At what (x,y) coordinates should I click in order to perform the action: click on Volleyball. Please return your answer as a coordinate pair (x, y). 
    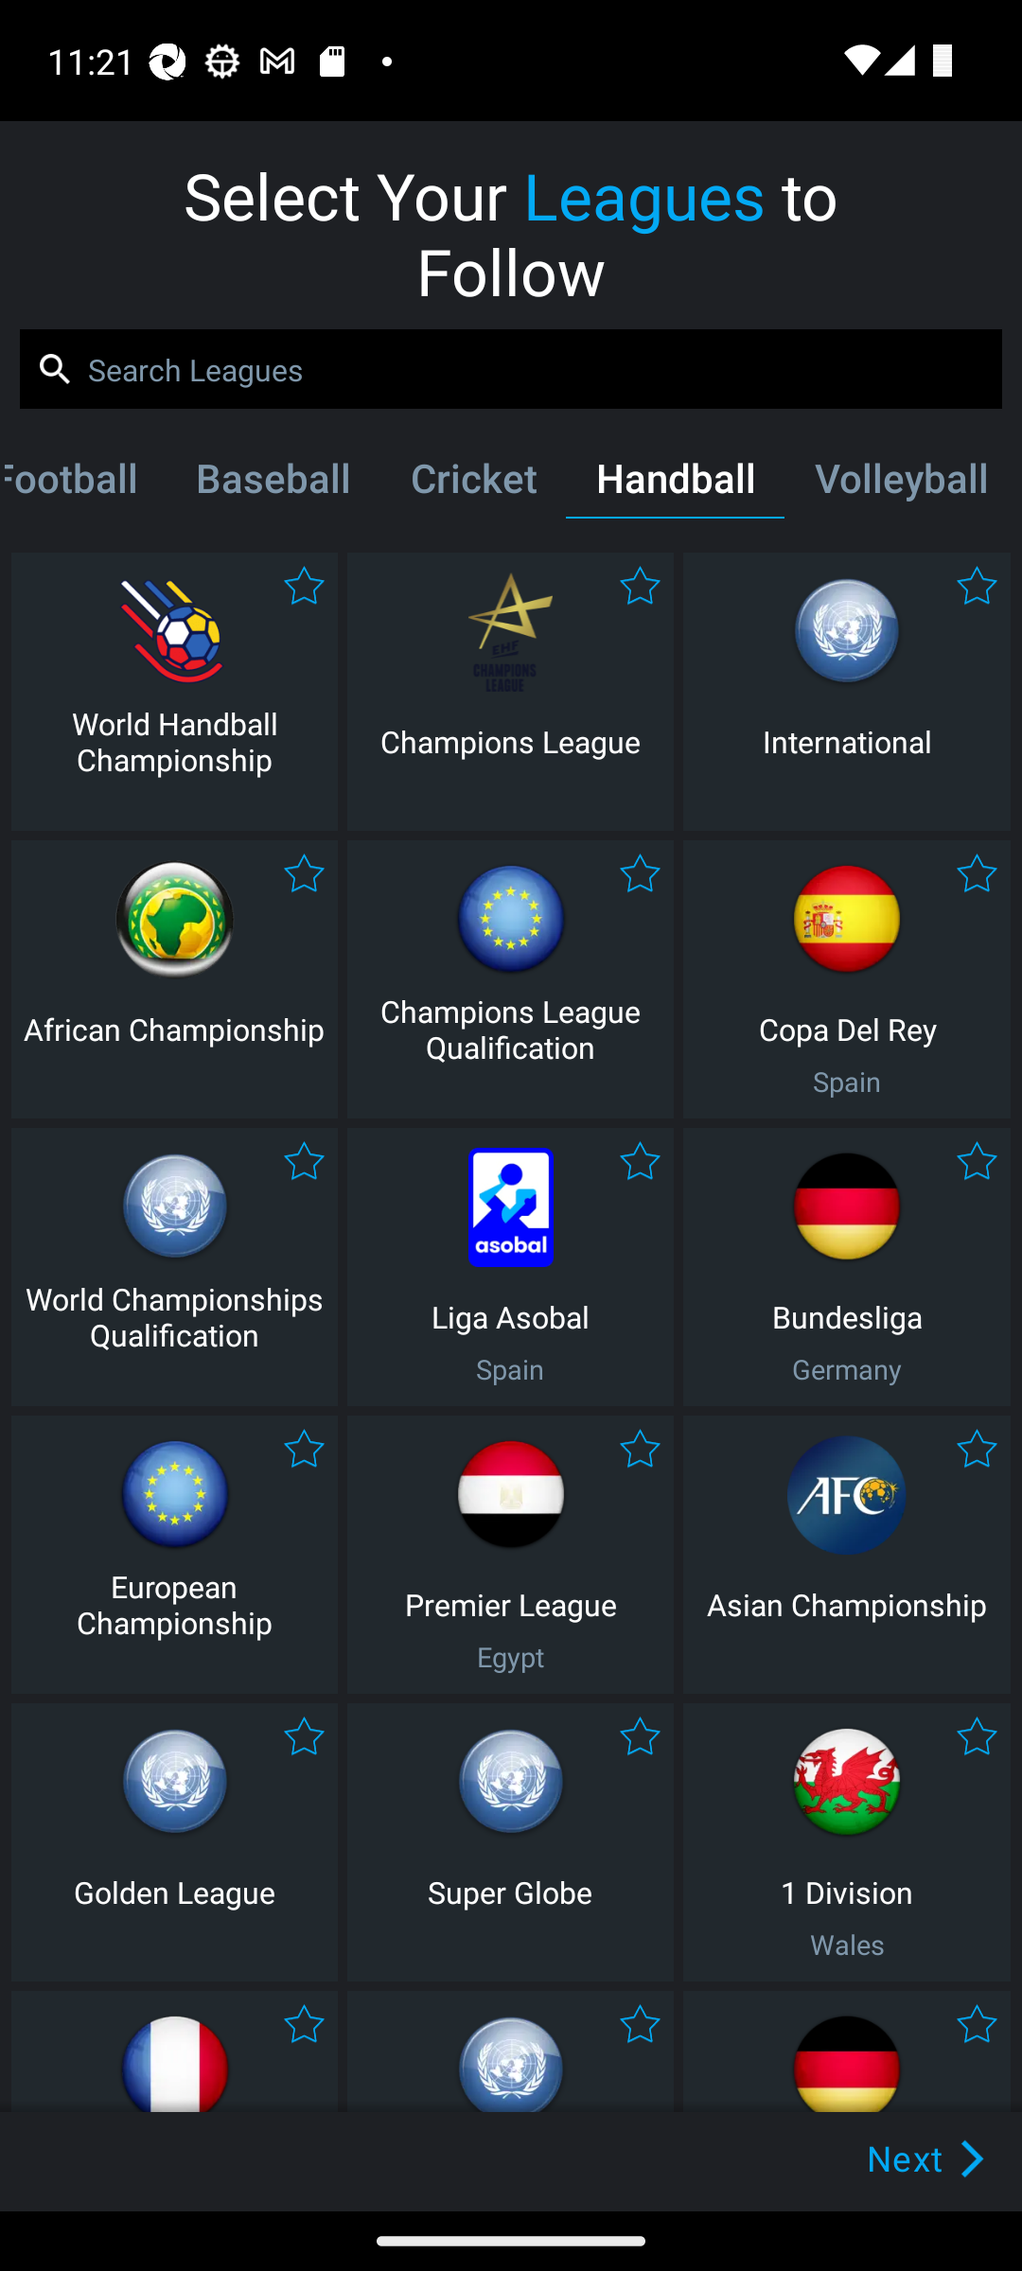
    Looking at the image, I should click on (901, 484).